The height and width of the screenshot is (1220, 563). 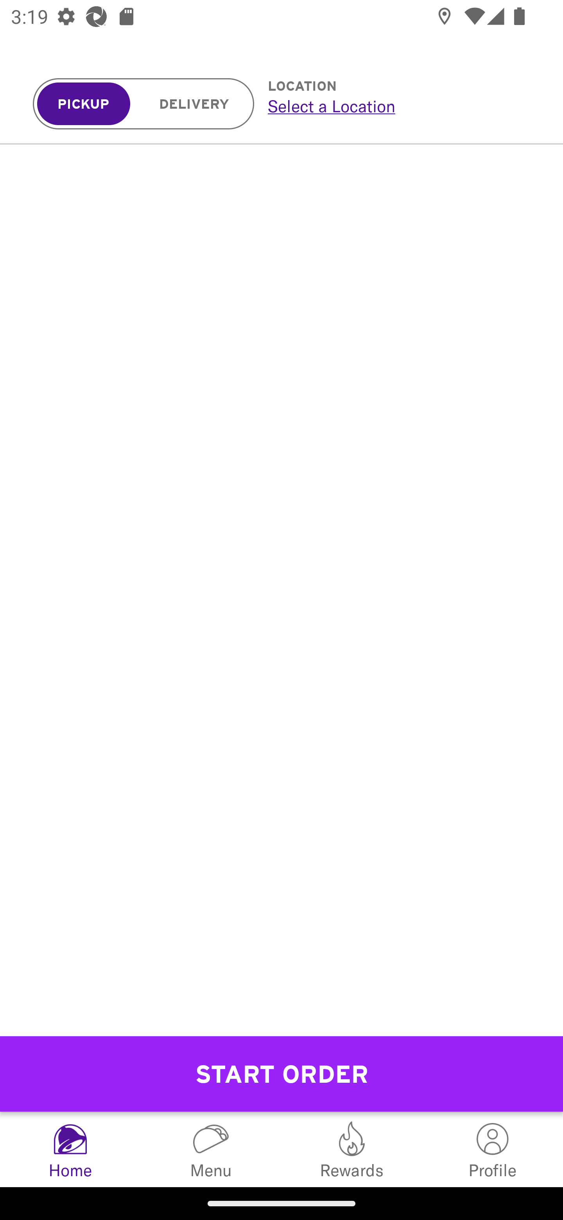 I want to click on Select a Location, so click(x=398, y=106).